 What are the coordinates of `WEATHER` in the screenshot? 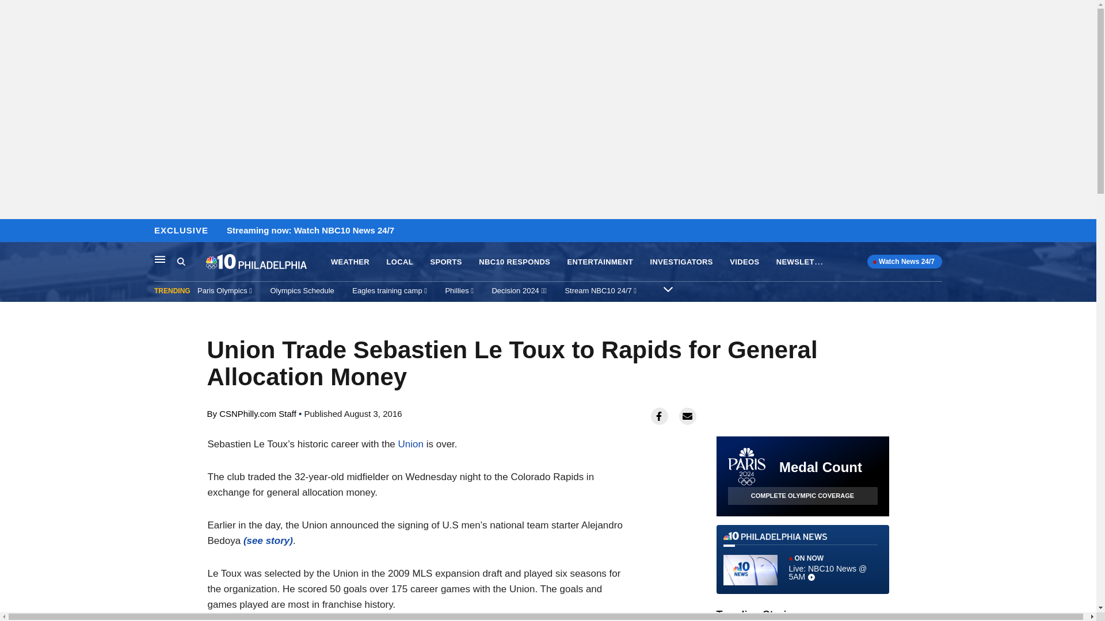 It's located at (350, 262).